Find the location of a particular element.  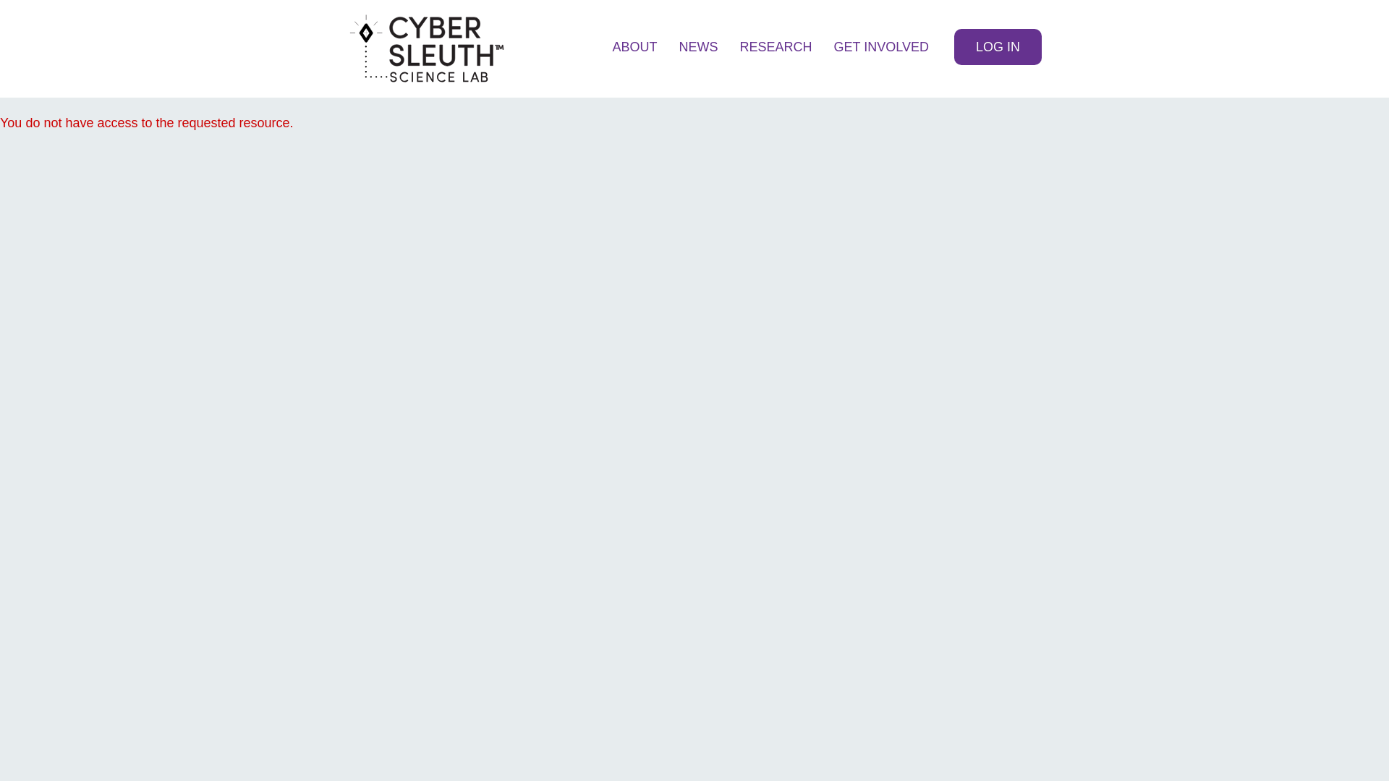

NEWS is located at coordinates (699, 48).